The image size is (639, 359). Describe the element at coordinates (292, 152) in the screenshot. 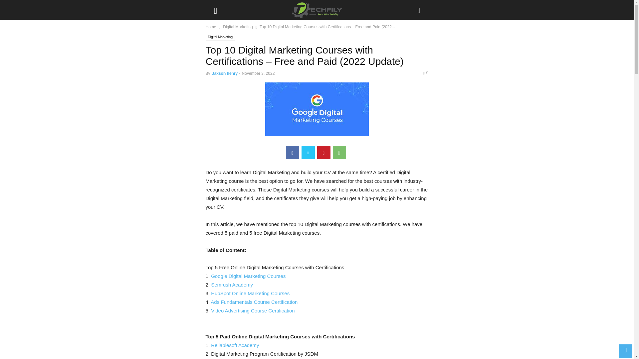

I see `Facebook` at that location.